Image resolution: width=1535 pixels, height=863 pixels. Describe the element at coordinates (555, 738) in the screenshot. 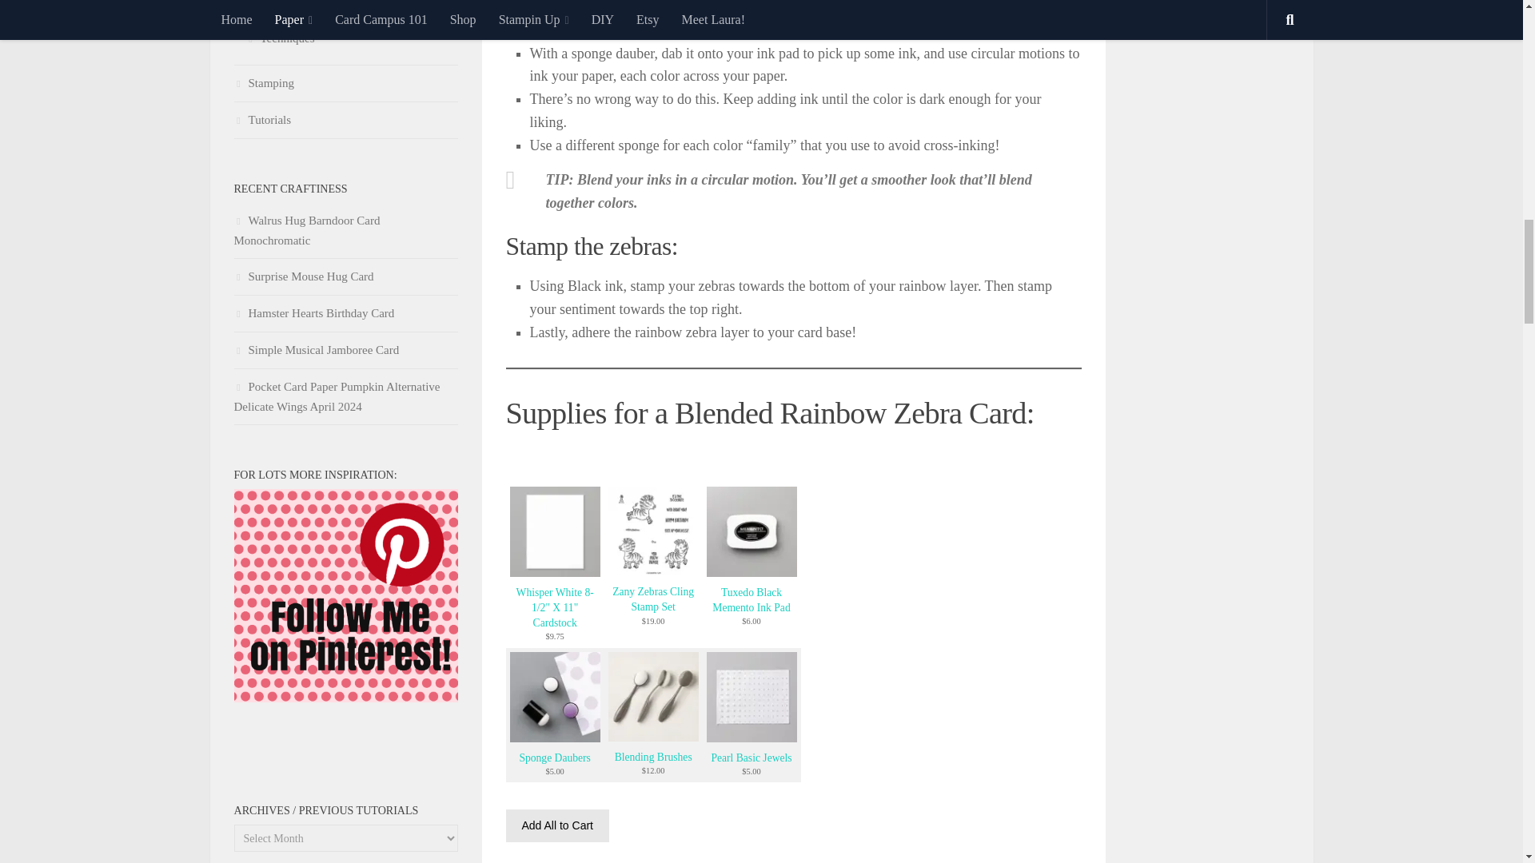

I see `Sponge Daubers` at that location.